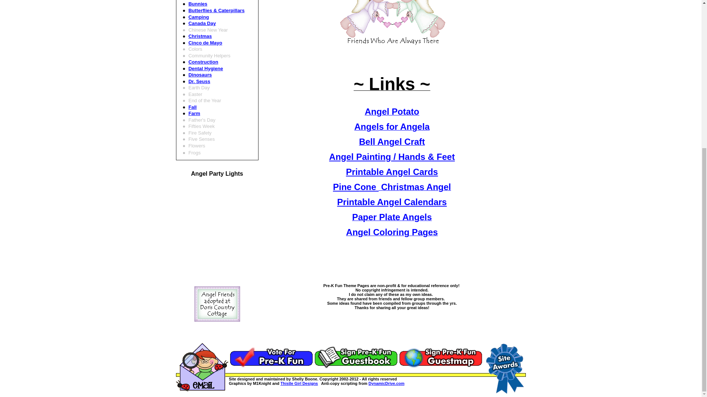 This screenshot has width=707, height=397. I want to click on Bell Angel Craft, so click(392, 143).